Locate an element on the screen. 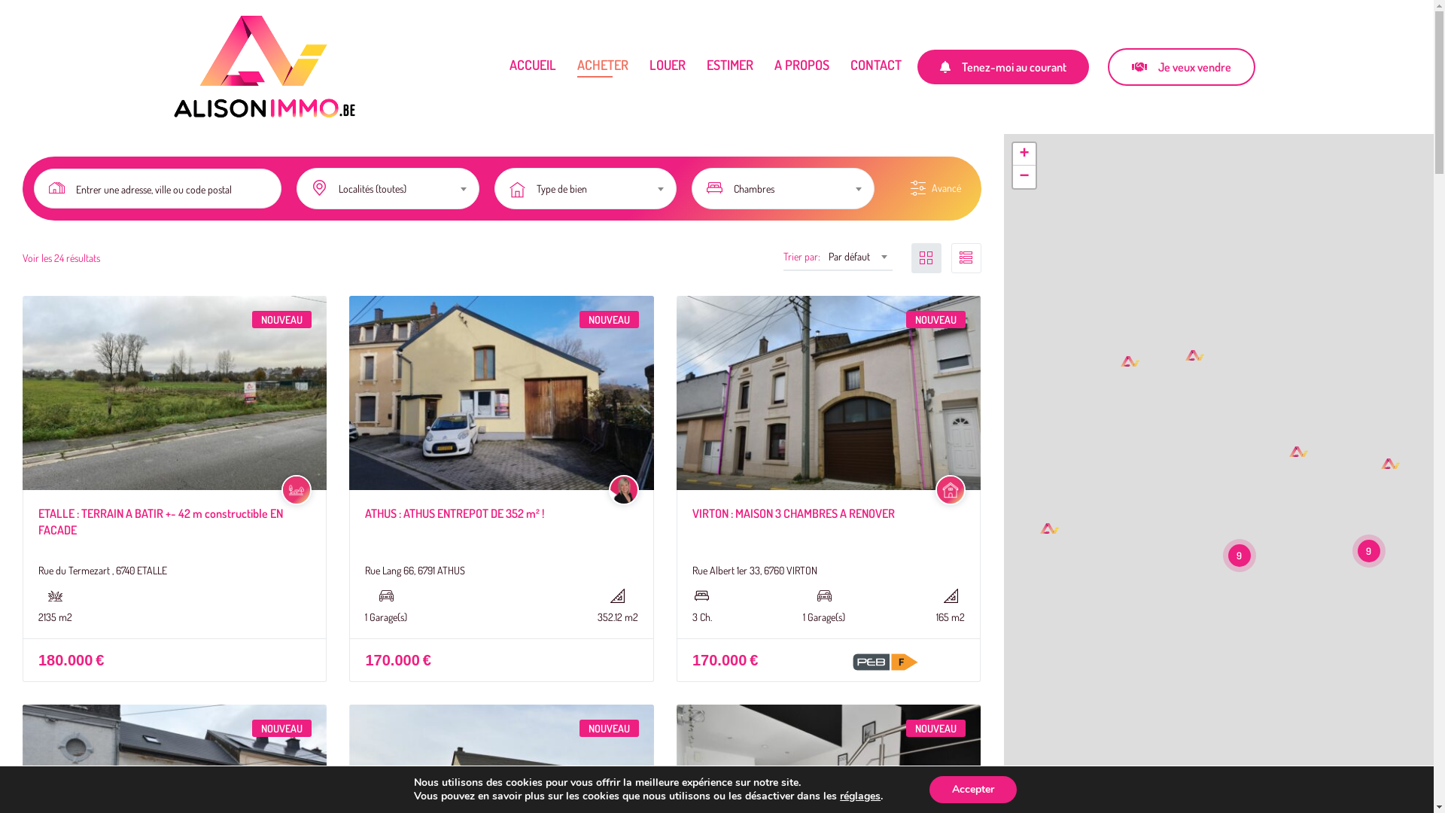  NOUVEAU is located at coordinates (281, 319).